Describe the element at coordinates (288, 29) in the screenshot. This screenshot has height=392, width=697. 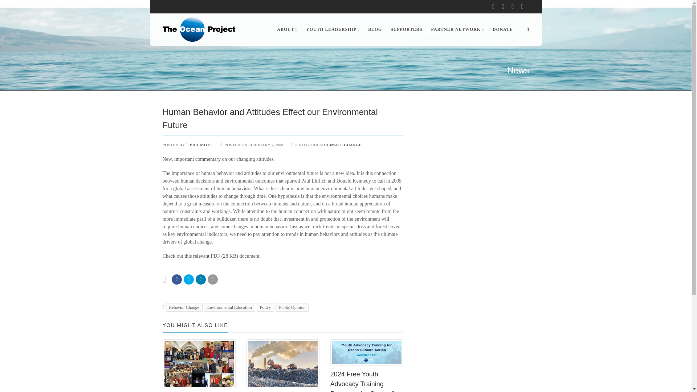
I see `ABOUT` at that location.